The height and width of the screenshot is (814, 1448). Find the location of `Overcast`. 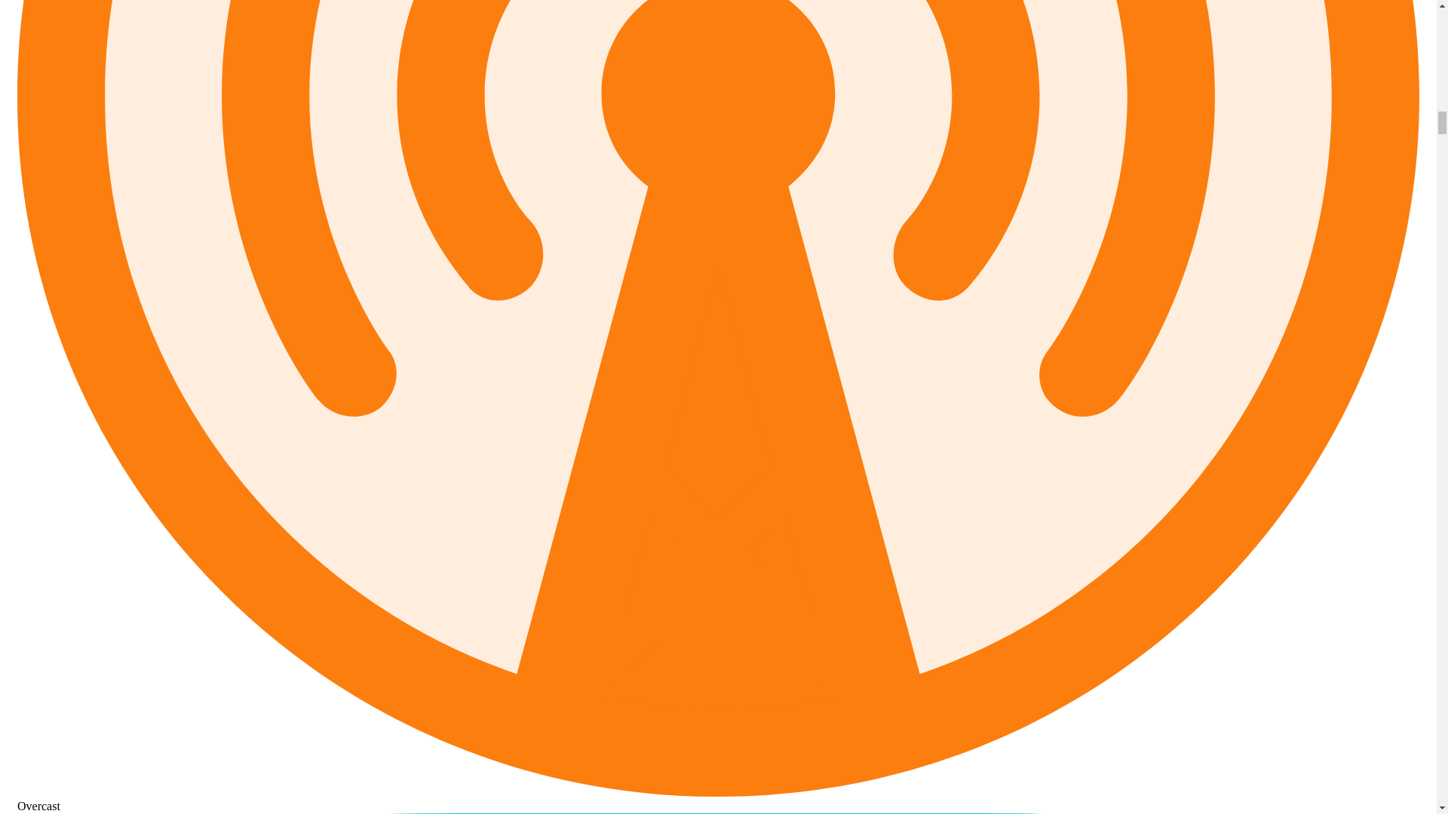

Overcast is located at coordinates (718, 799).